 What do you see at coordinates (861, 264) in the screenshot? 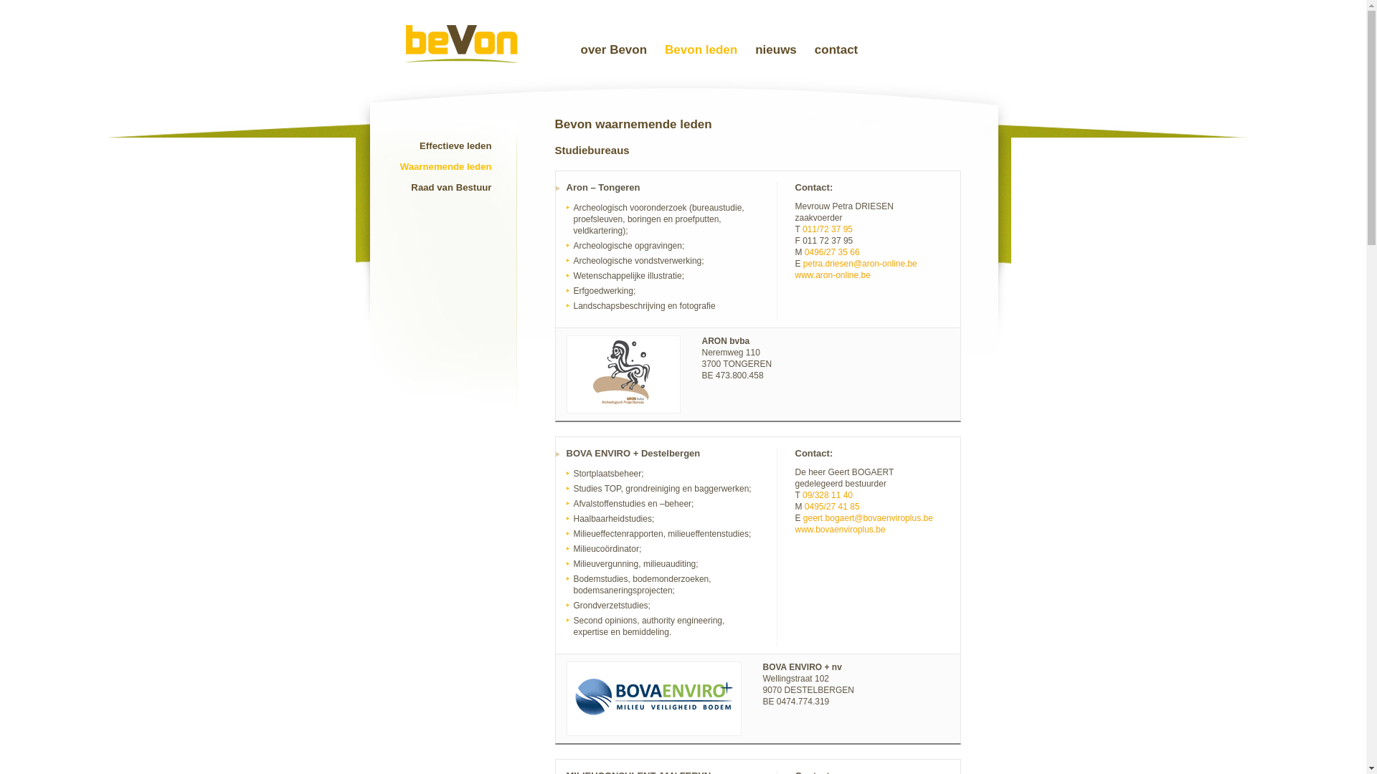
I see `petra.driesen@aron-online.be` at bounding box center [861, 264].